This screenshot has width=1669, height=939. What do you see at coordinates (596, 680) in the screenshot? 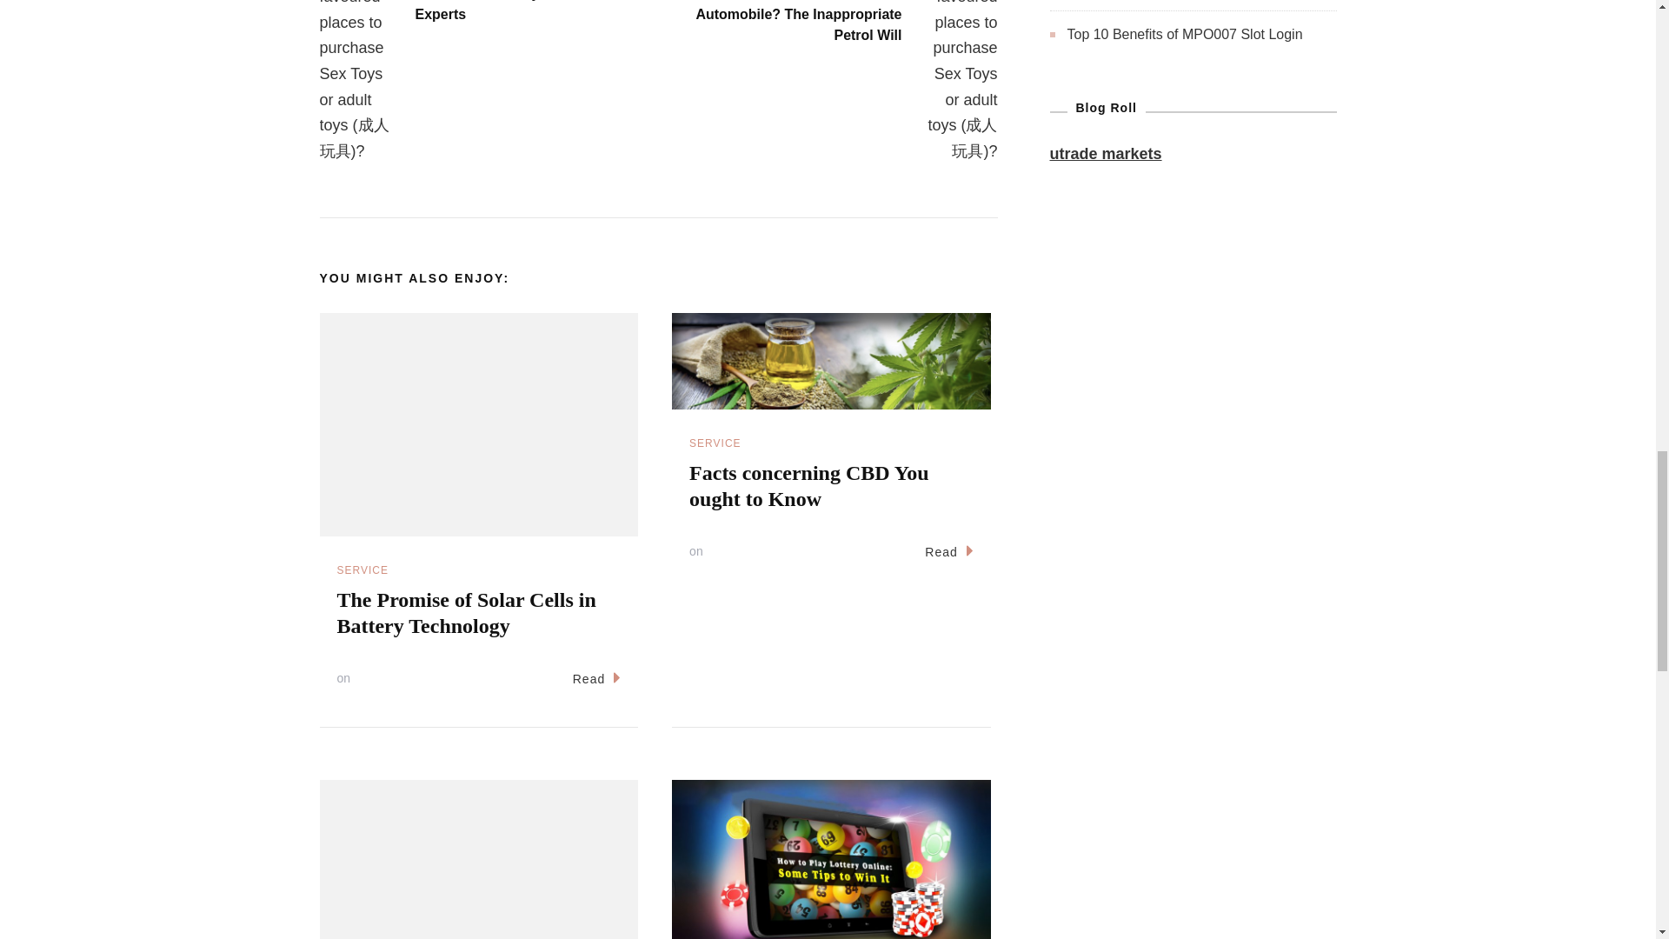
I see `Read` at bounding box center [596, 680].